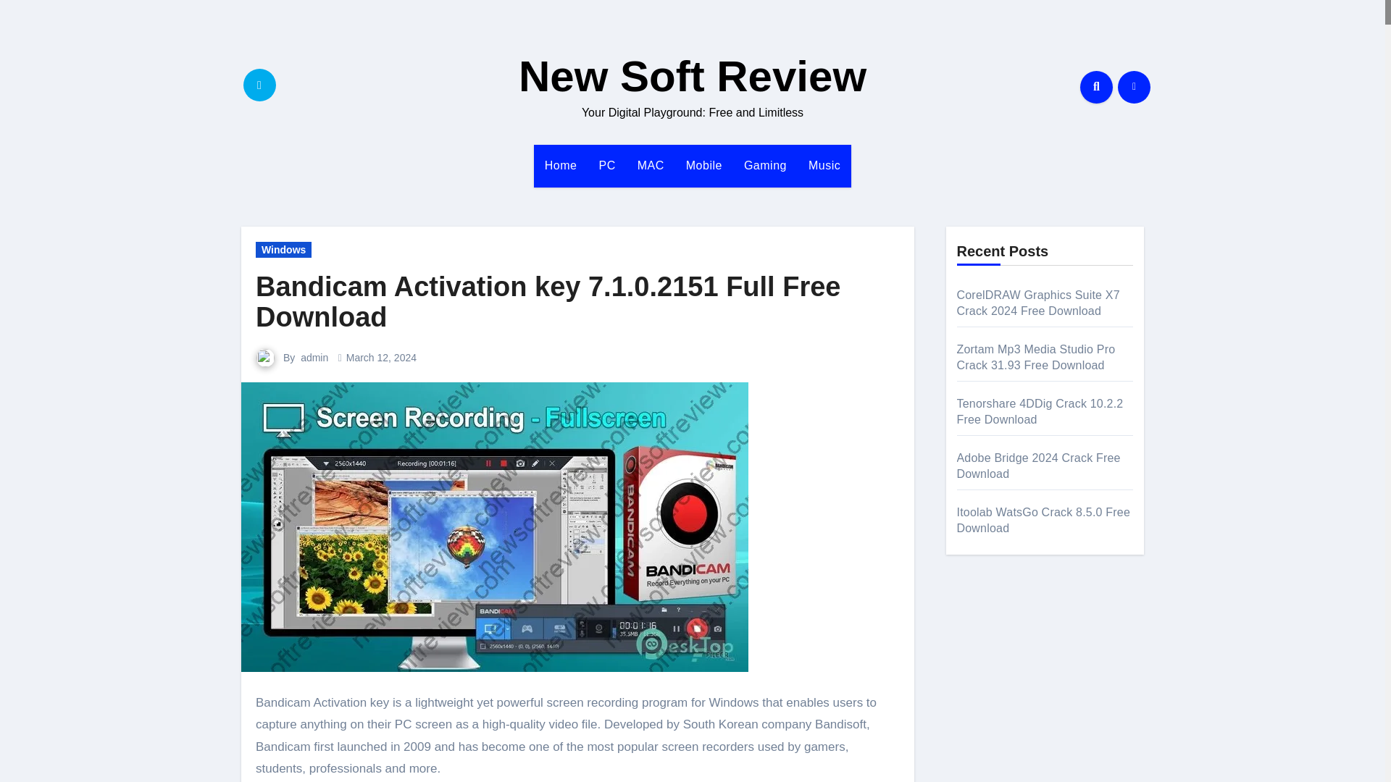 This screenshot has height=782, width=1391. Describe the element at coordinates (284, 249) in the screenshot. I see `Windows` at that location.